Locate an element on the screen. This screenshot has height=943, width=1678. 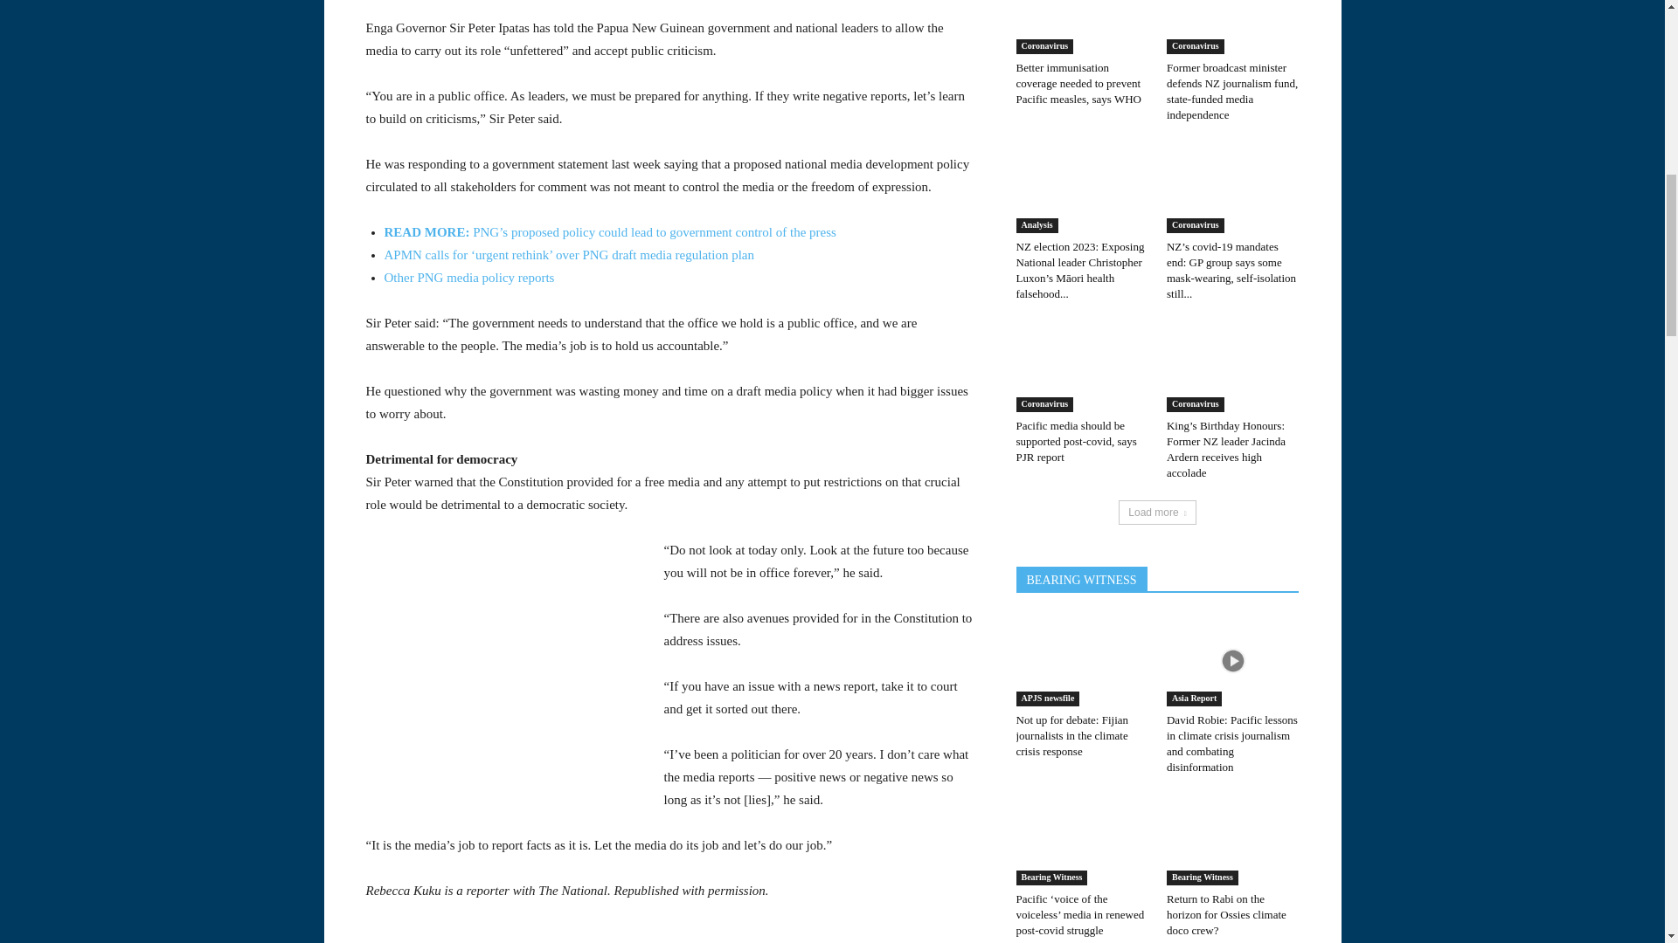
Tuvalu is located at coordinates (162, 73).